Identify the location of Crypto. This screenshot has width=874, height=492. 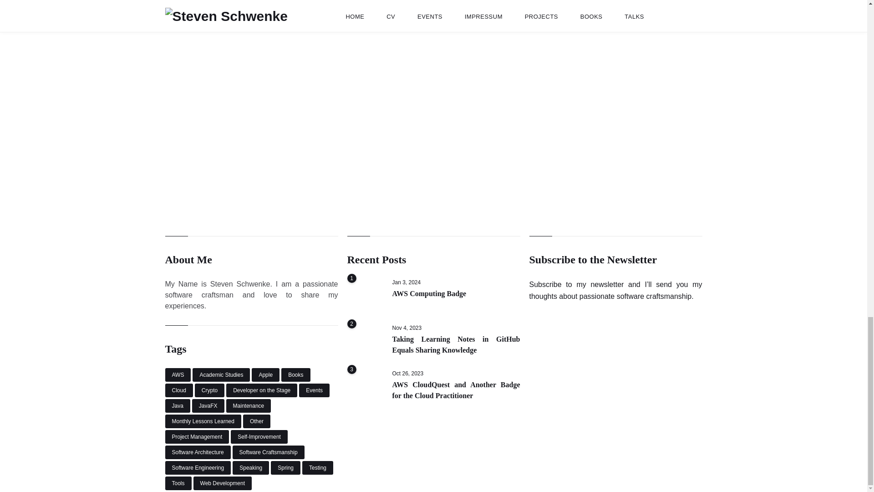
(209, 390).